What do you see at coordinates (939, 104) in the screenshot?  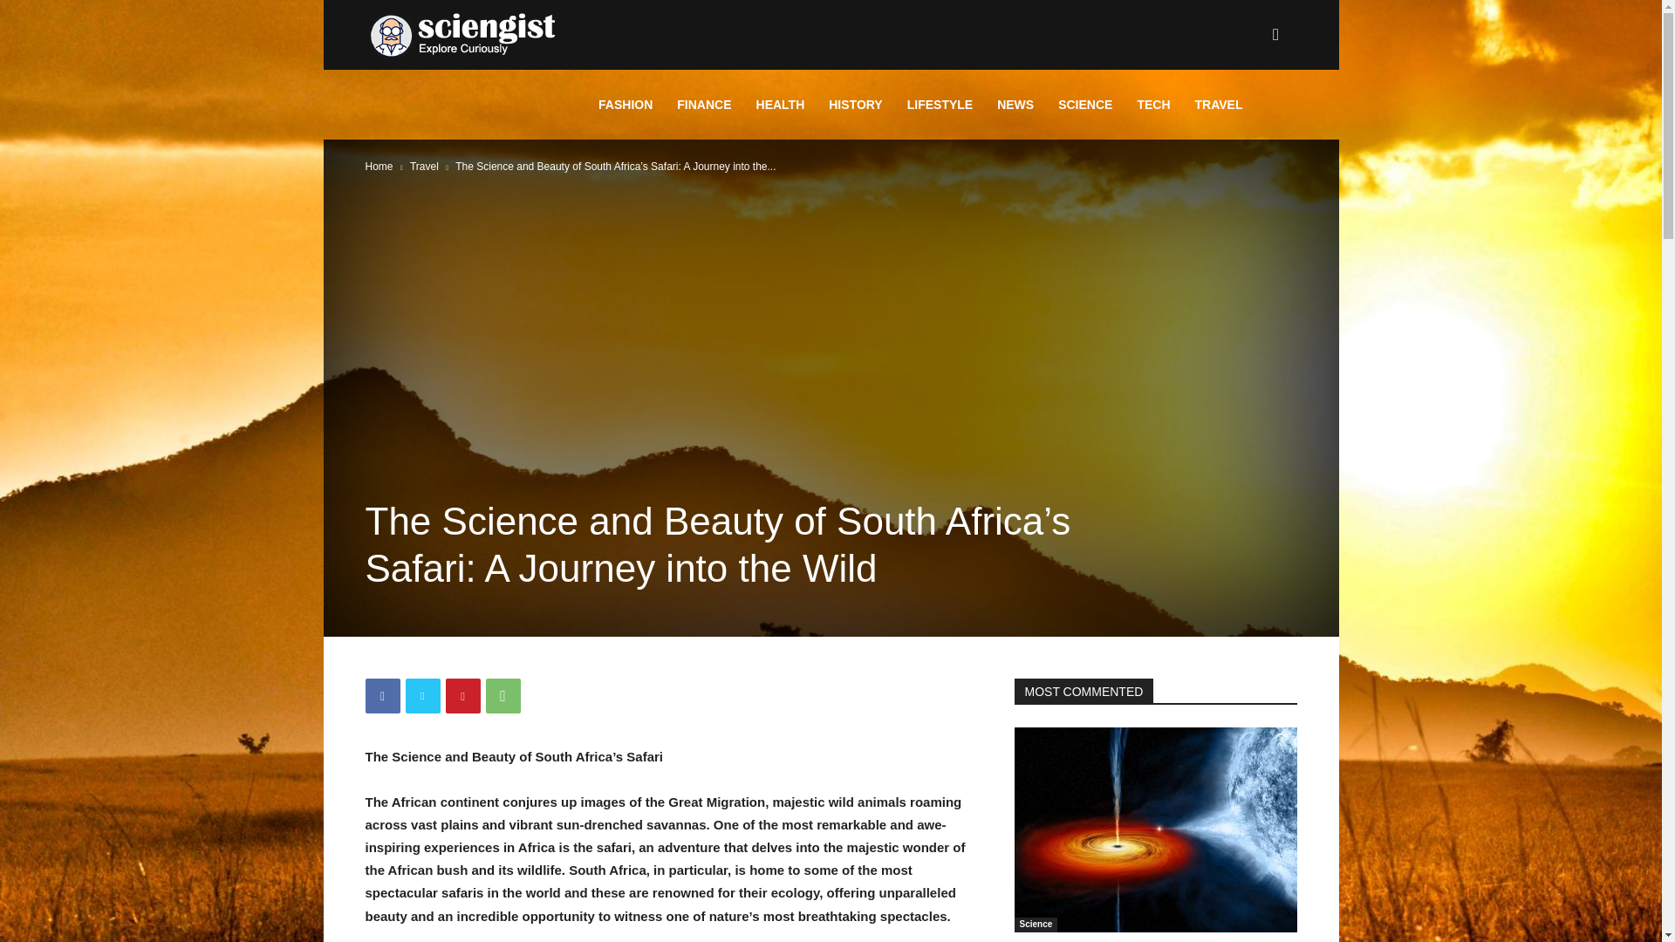 I see `LIFESTYLE` at bounding box center [939, 104].